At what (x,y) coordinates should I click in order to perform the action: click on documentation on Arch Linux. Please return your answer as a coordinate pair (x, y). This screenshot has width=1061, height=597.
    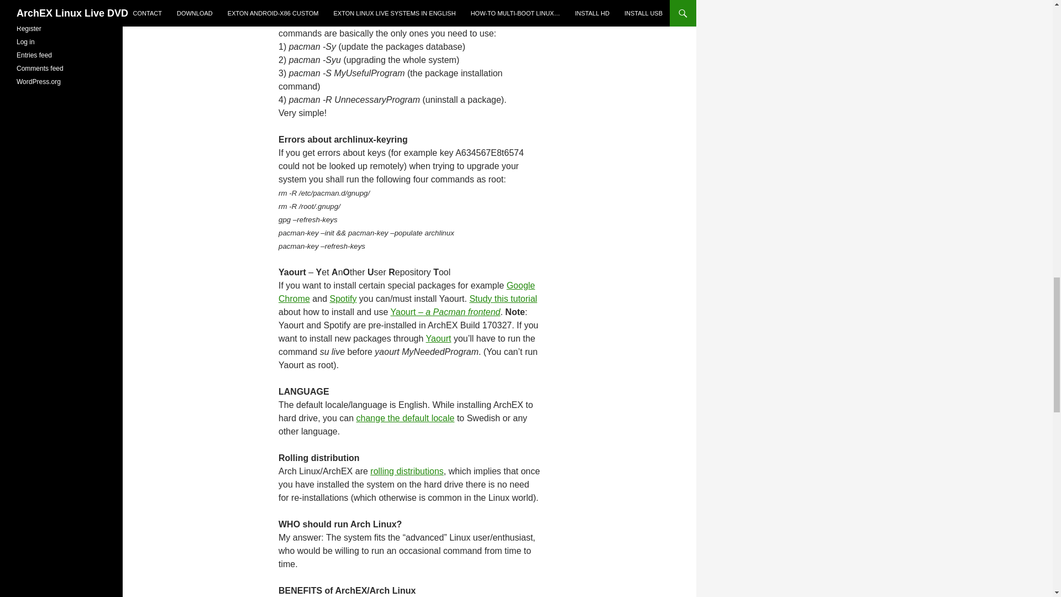
    Looking at the image, I should click on (434, 20).